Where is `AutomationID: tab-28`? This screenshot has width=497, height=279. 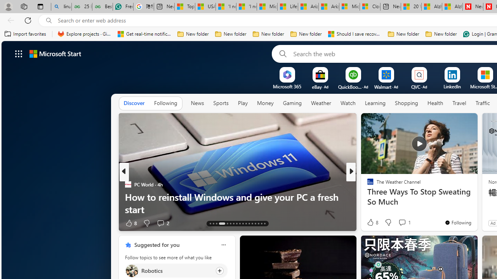
AutomationID: tab-28 is located at coordinates (262, 223).